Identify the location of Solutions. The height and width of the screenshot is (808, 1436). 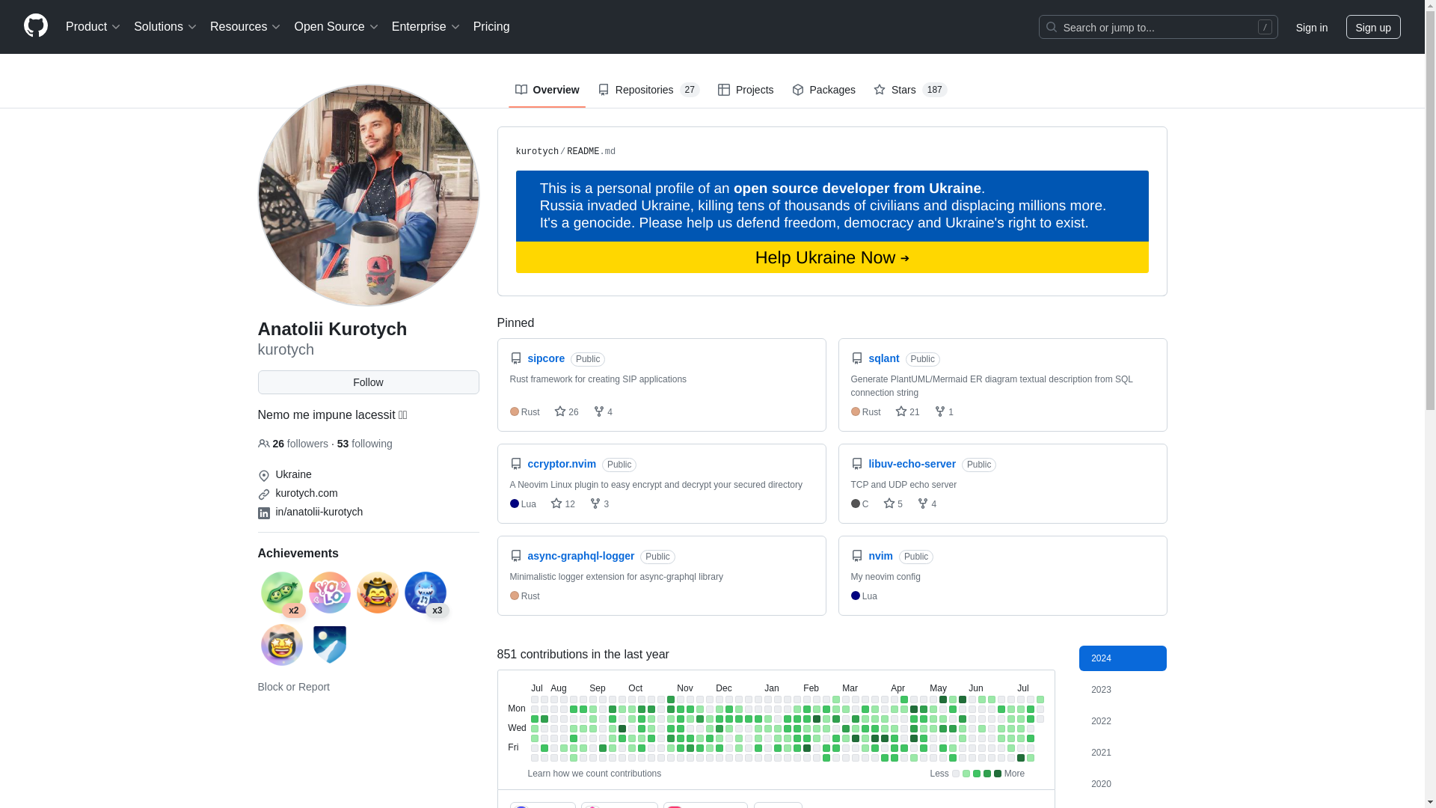
(165, 27).